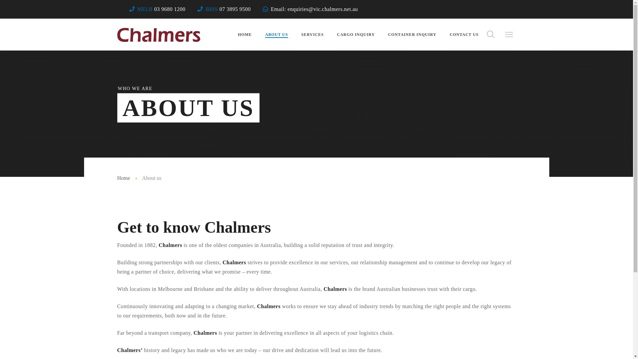  What do you see at coordinates (323, 9) in the screenshot?
I see `enquiries@vic.chalmers.net.au` at bounding box center [323, 9].